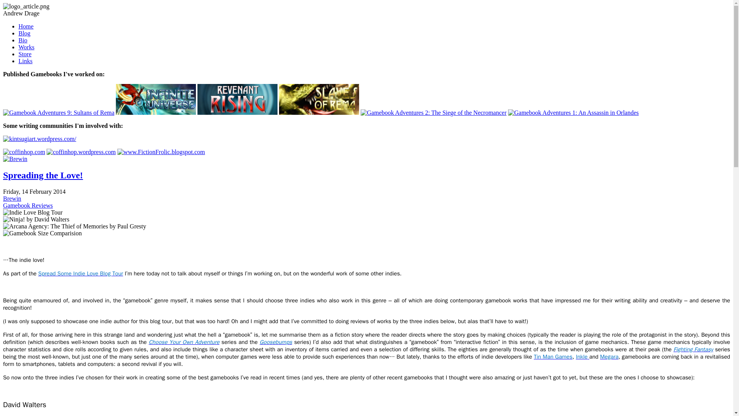 Image resolution: width=739 pixels, height=416 pixels. What do you see at coordinates (609, 357) in the screenshot?
I see `Megara` at bounding box center [609, 357].